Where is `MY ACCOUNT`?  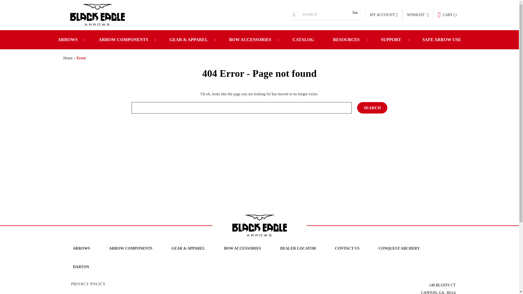
MY ACCOUNT is located at coordinates (384, 15).